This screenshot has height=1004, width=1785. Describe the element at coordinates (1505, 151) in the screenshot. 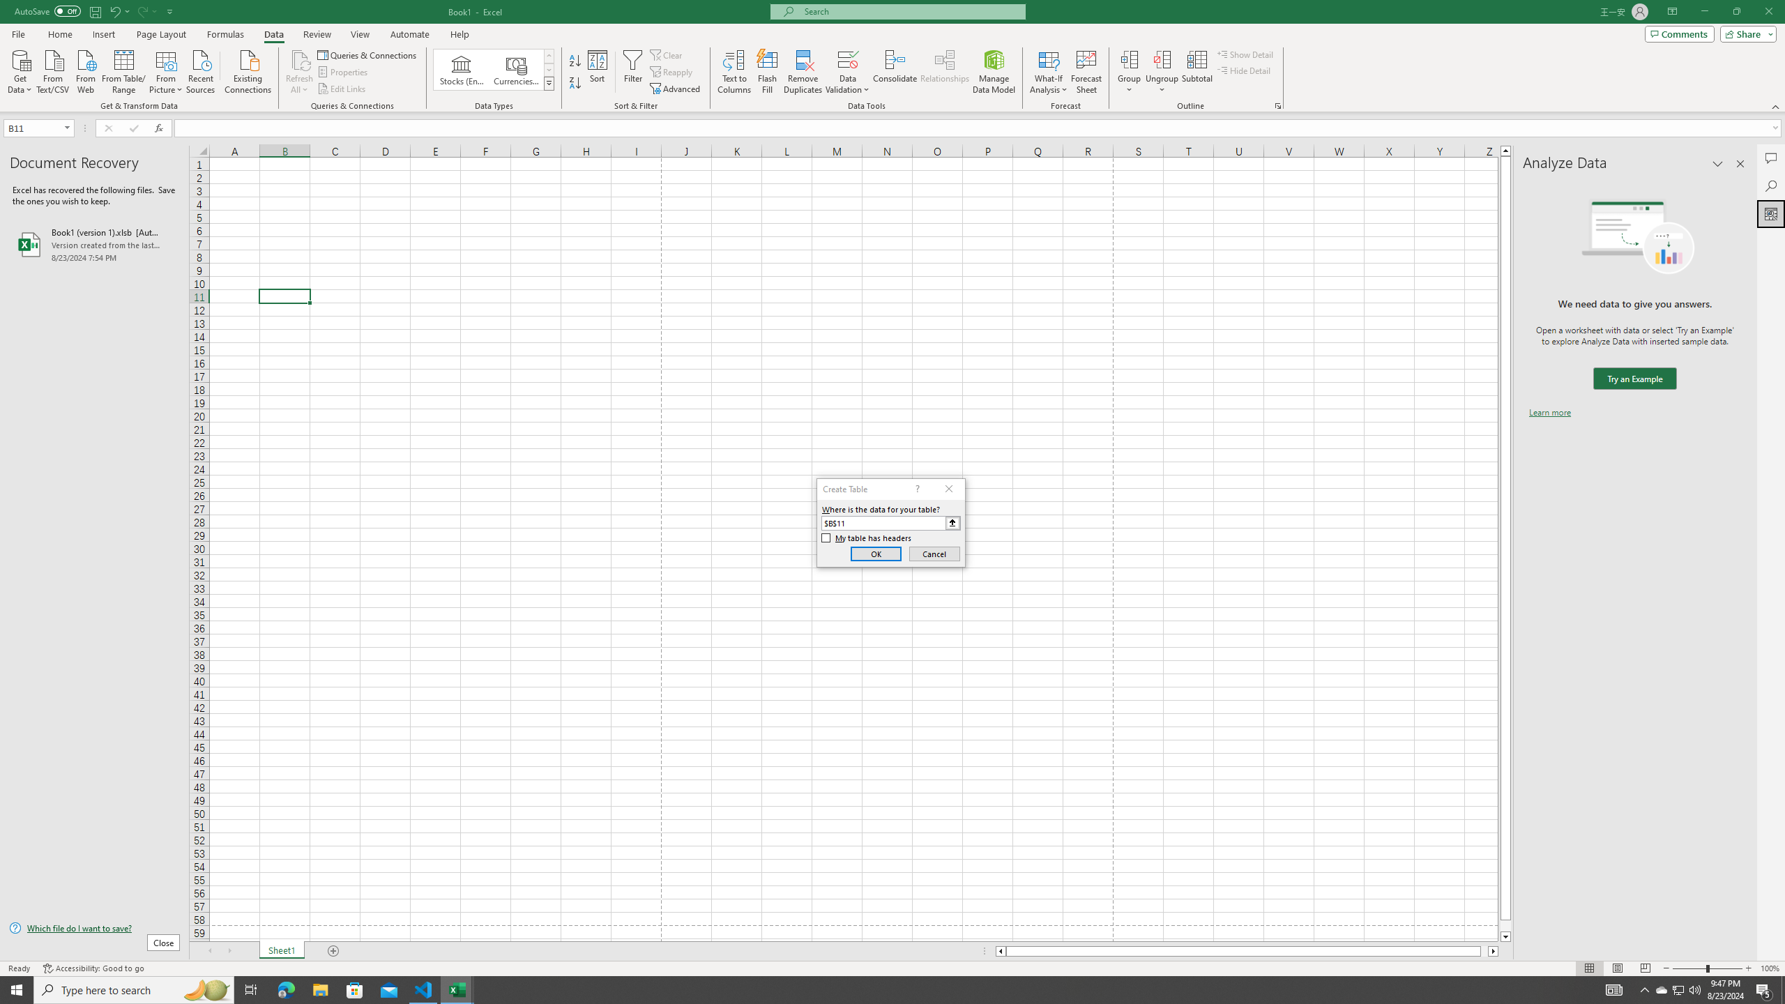

I see `Line up` at that location.